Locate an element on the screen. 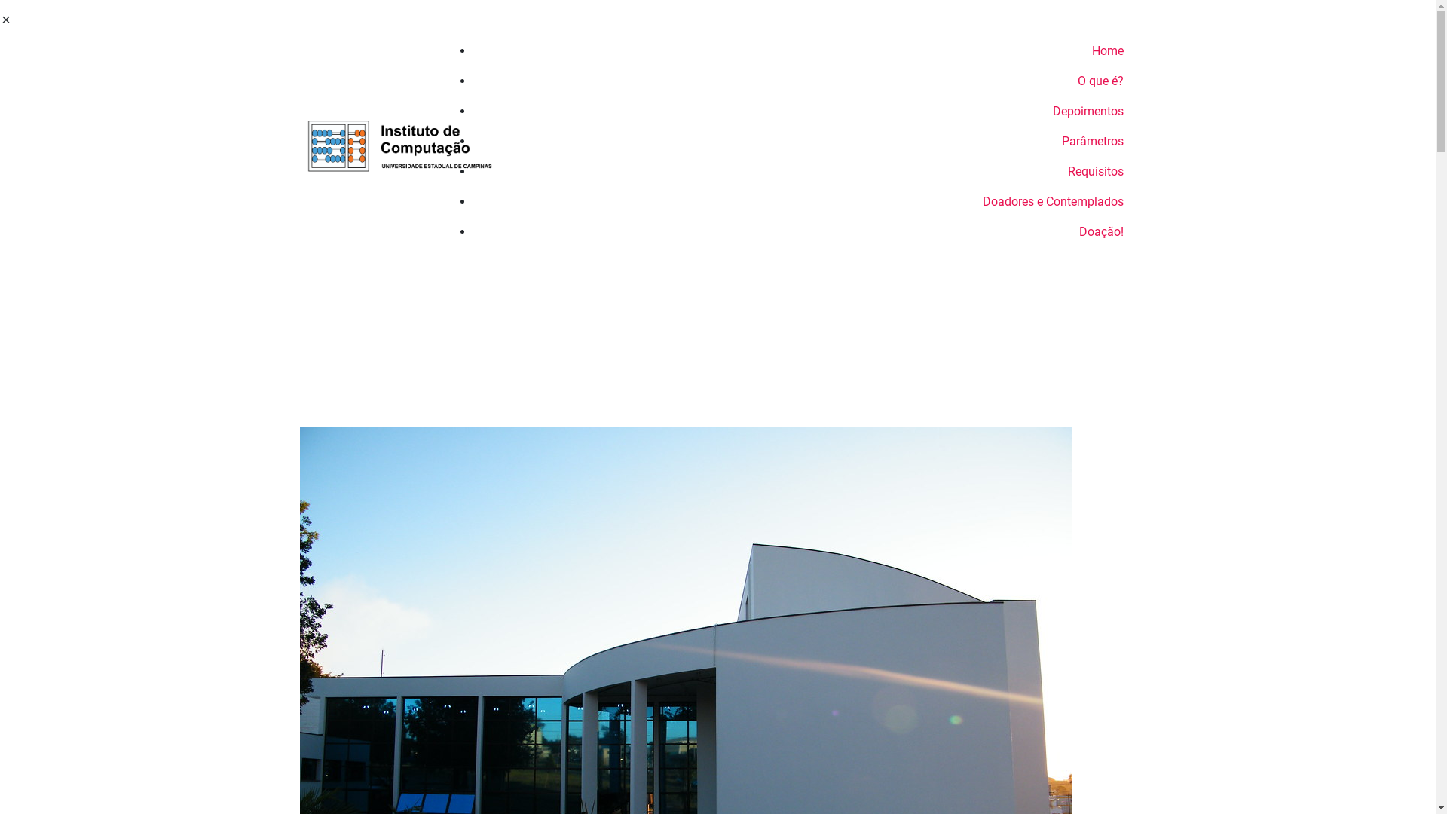 Image resolution: width=1447 pixels, height=814 pixels. Requisitos is located at coordinates (805, 172).